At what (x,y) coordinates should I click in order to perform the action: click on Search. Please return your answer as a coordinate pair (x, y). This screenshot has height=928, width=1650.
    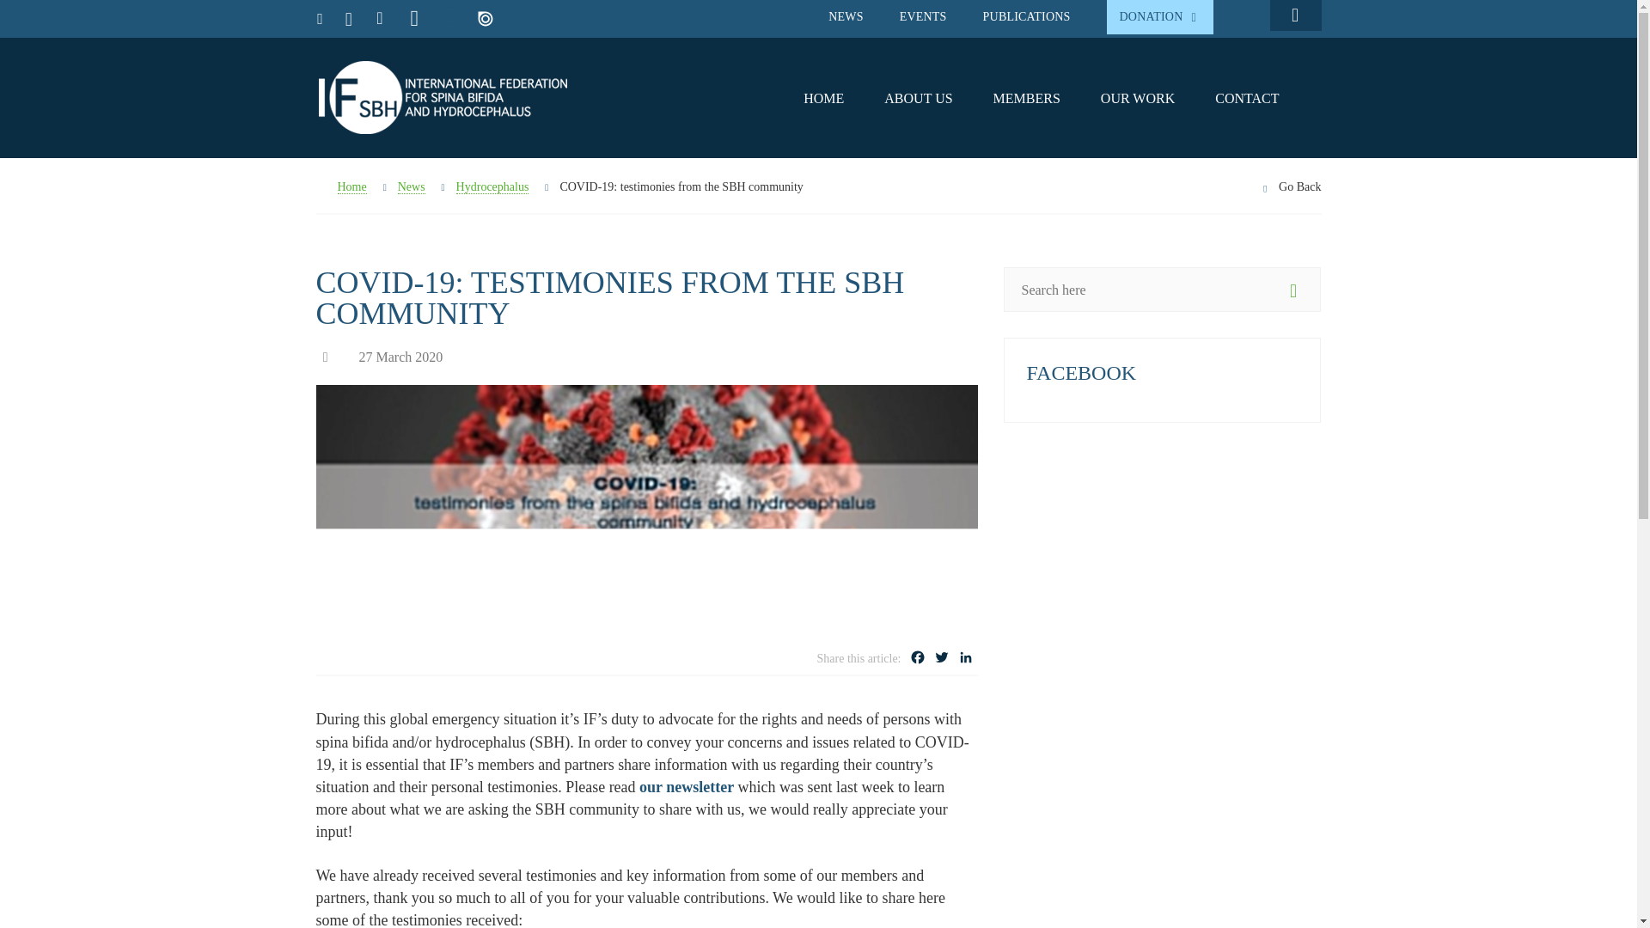
    Looking at the image, I should click on (1294, 18).